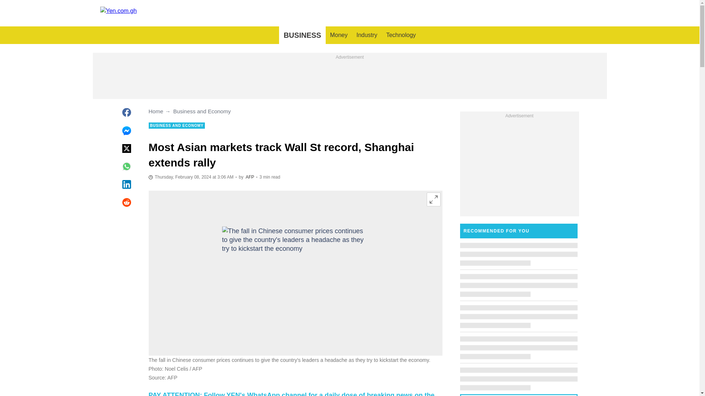  I want to click on Technology, so click(401, 35).